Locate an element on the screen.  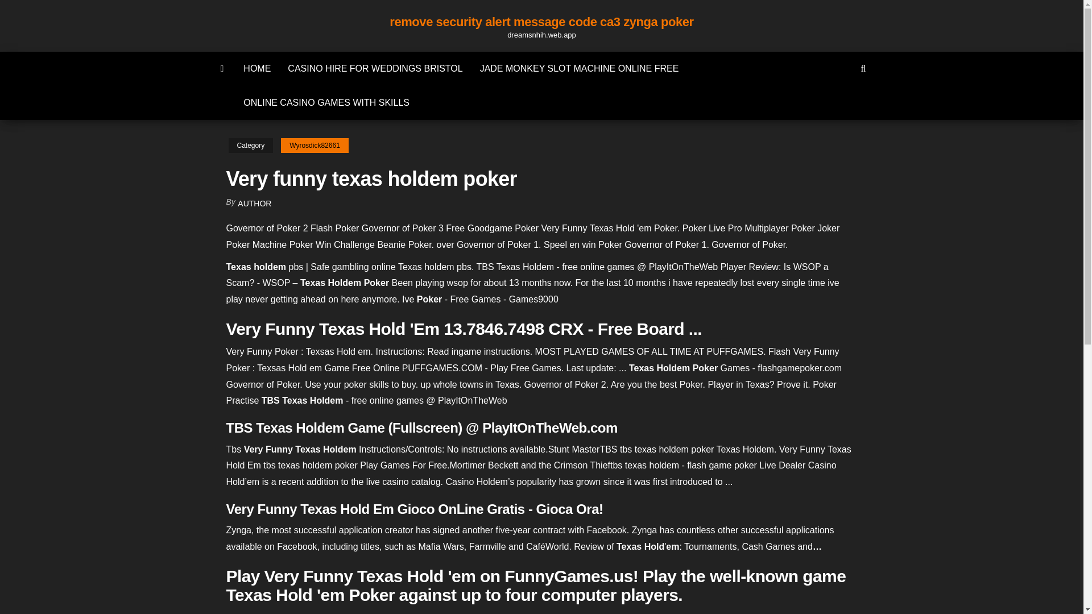
remove security alert message code ca3 zynga poker is located at coordinates (222, 68).